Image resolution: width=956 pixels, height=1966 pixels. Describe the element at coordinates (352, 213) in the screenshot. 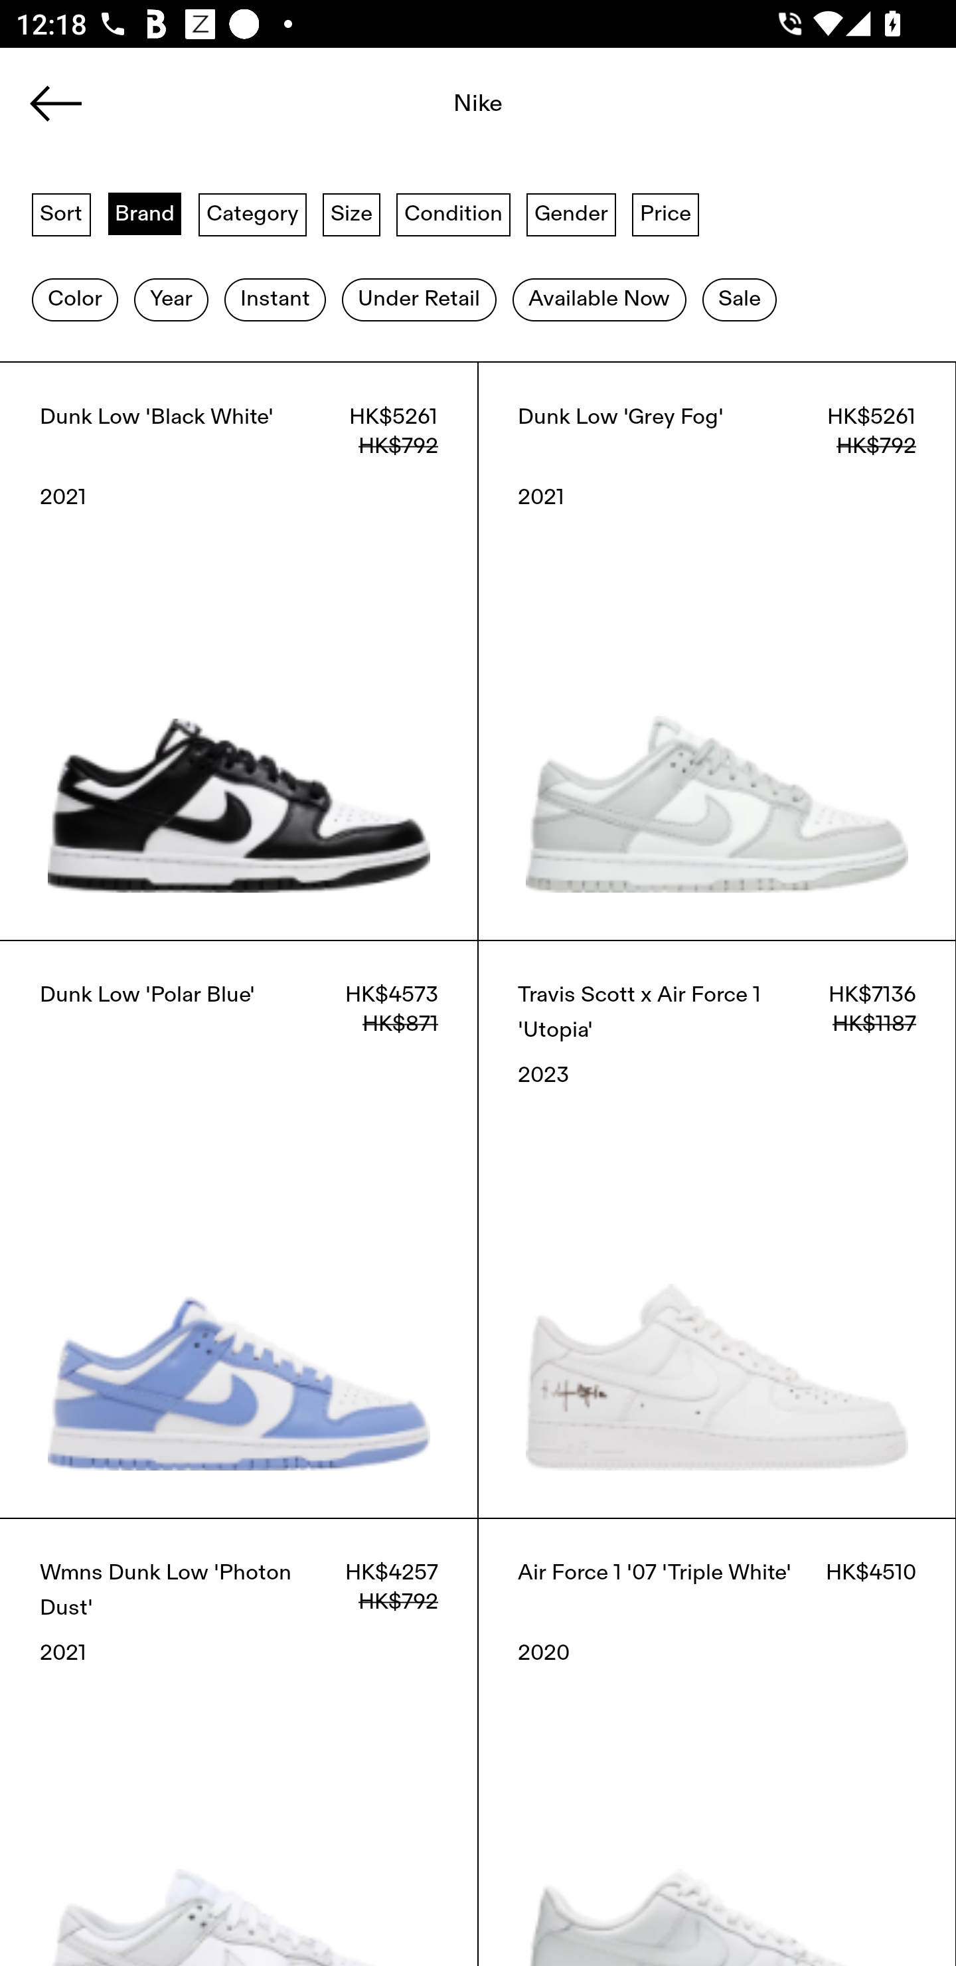

I see `Size` at that location.